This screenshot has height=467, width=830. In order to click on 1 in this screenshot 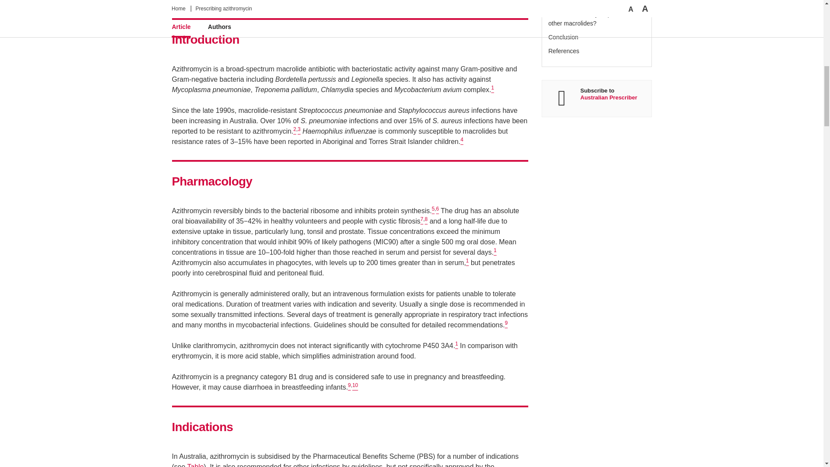, I will do `click(495, 252)`.